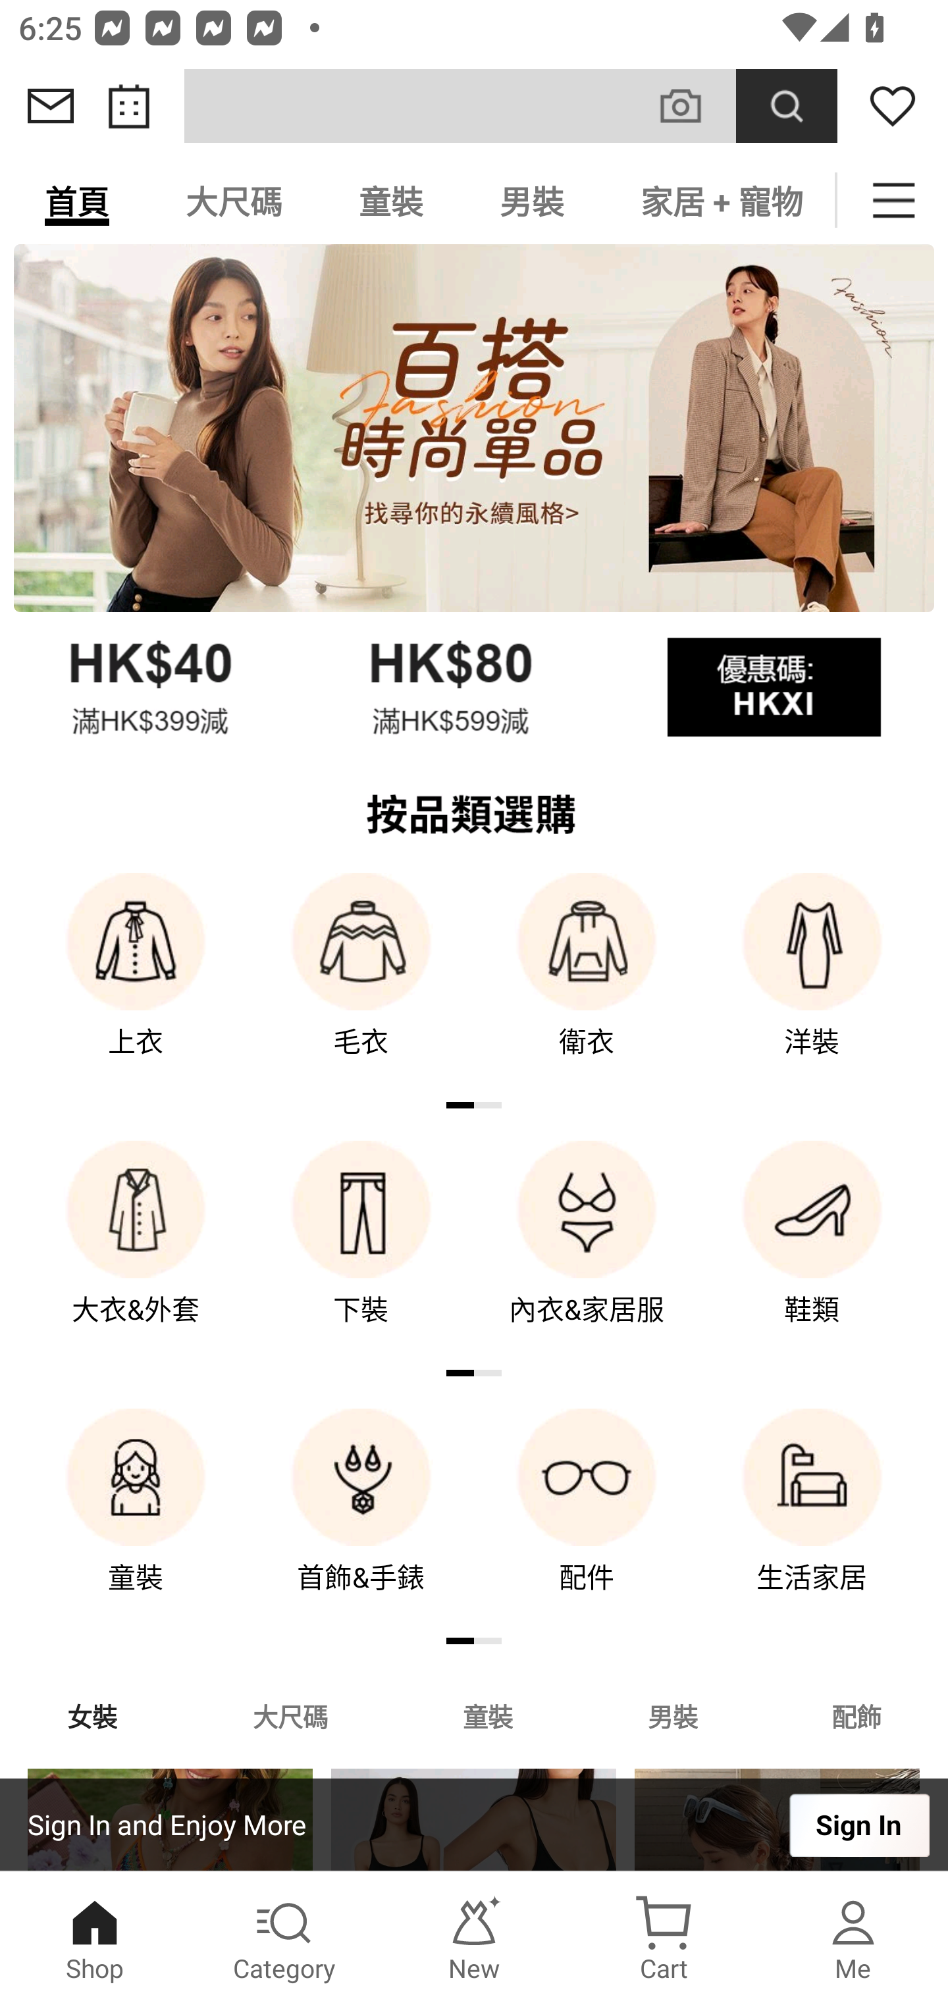  Describe the element at coordinates (853, 1936) in the screenshot. I see `Me` at that location.